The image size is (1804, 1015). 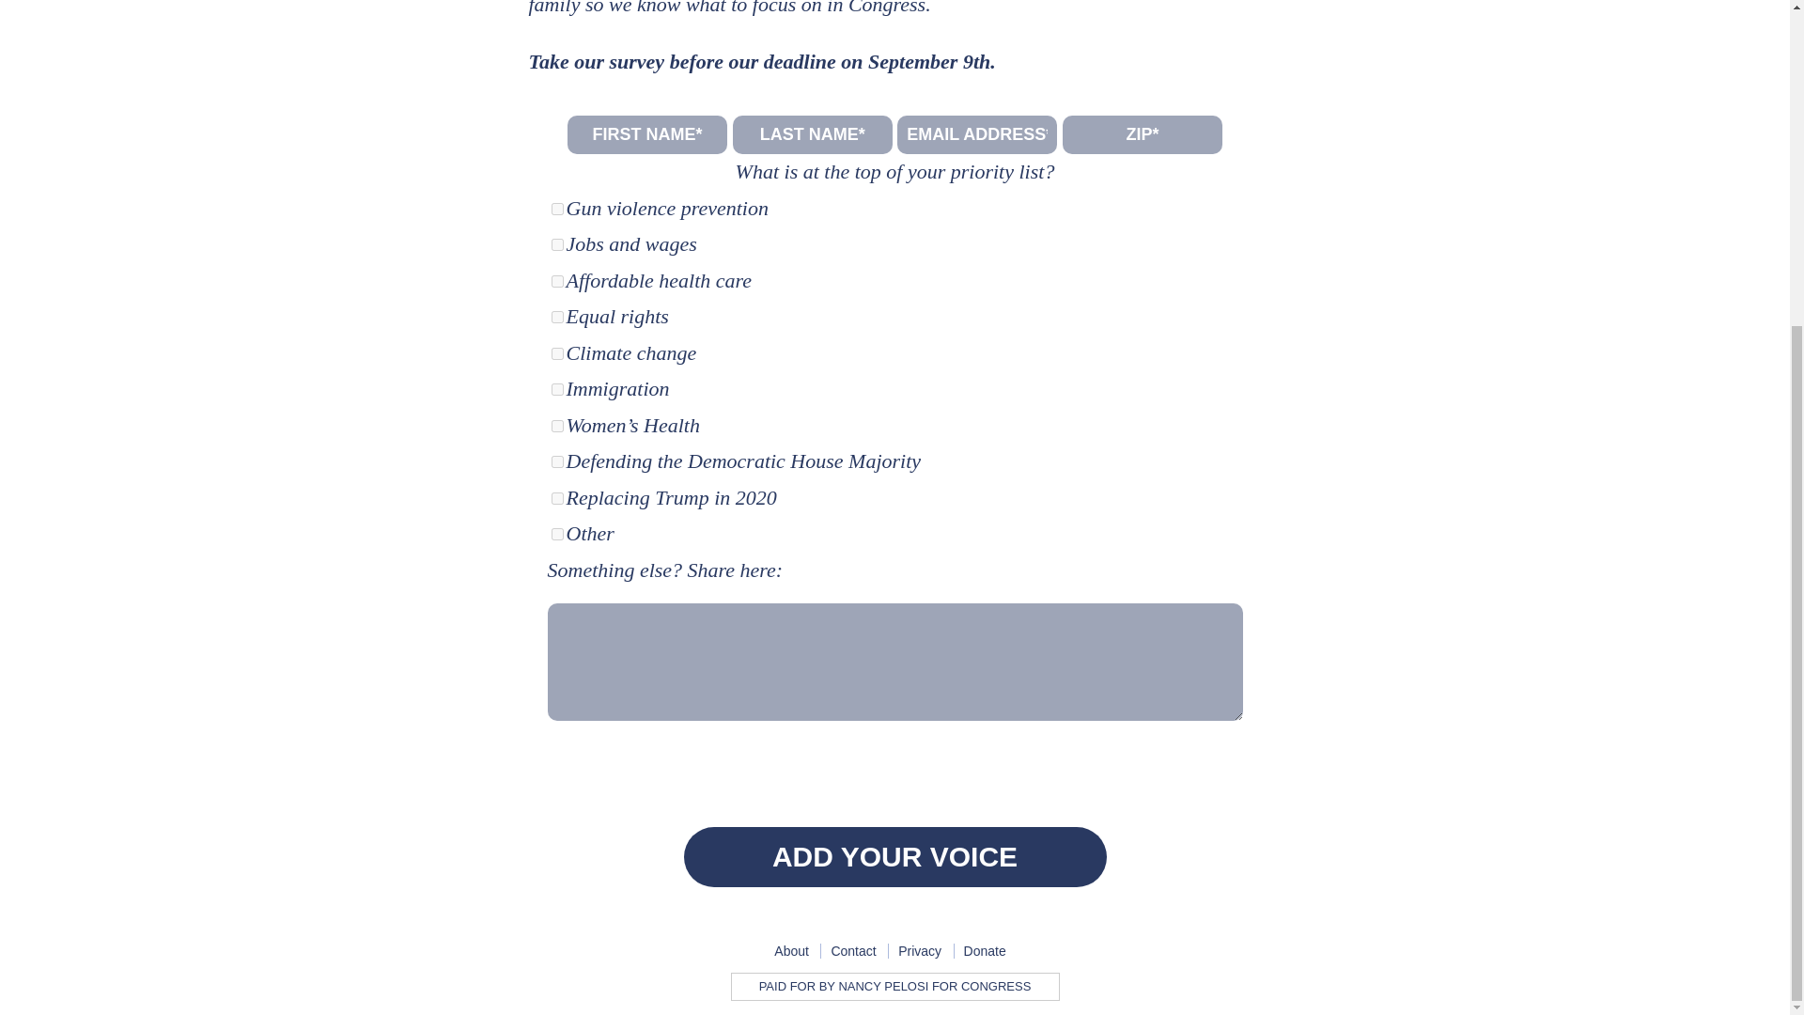 What do you see at coordinates (556, 498) in the screenshot?
I see `1` at bounding box center [556, 498].